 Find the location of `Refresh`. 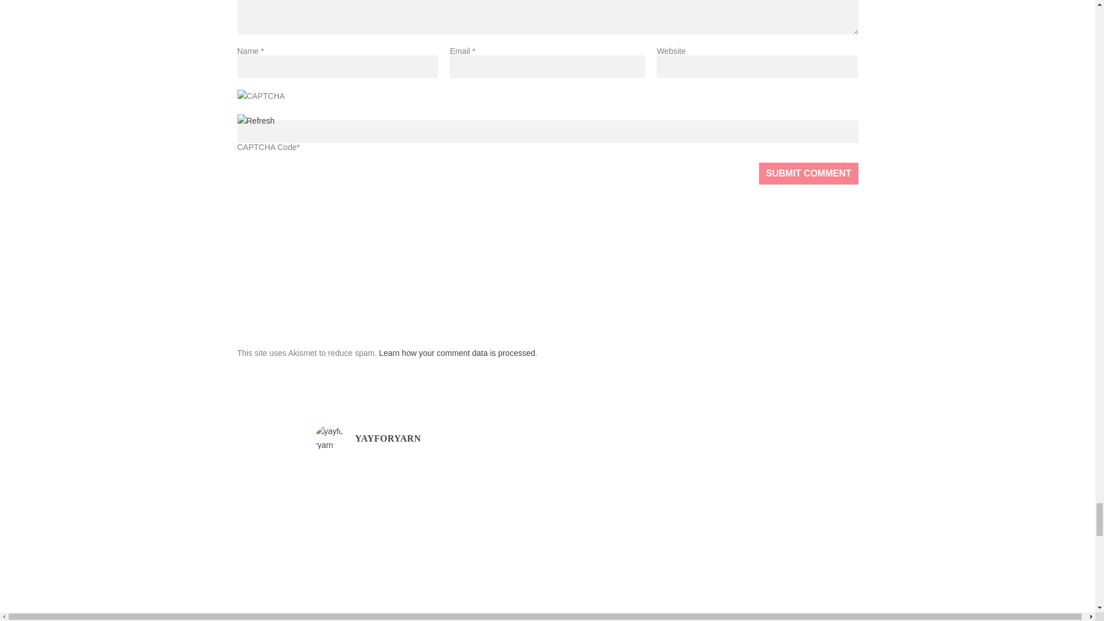

Refresh is located at coordinates (255, 121).